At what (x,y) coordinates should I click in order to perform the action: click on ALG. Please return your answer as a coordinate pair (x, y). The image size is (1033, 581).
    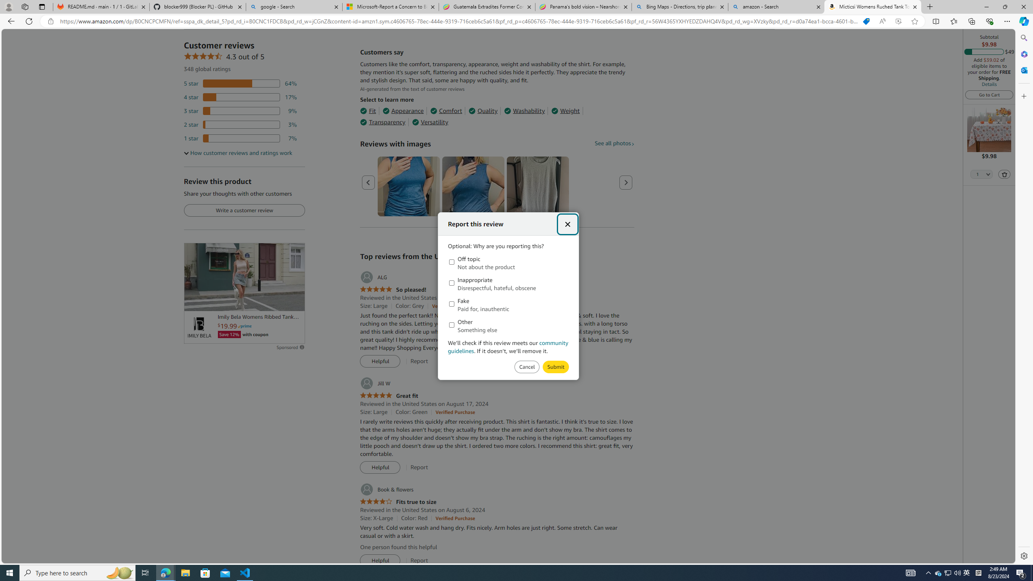
    Looking at the image, I should click on (373, 277).